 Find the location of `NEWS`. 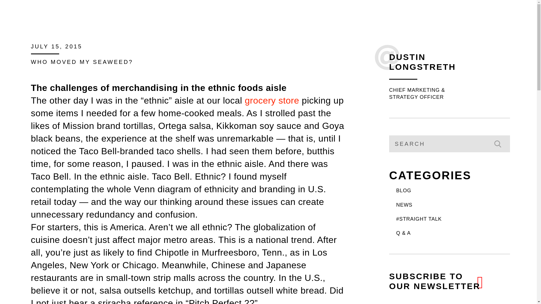

NEWS is located at coordinates (453, 205).